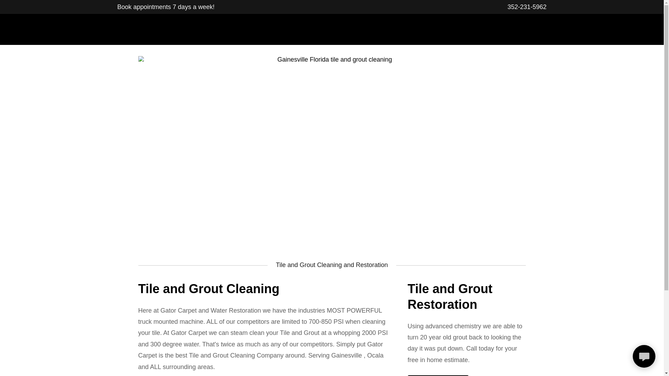 The image size is (669, 376). I want to click on Book appointments 7 days a week!, so click(166, 7).